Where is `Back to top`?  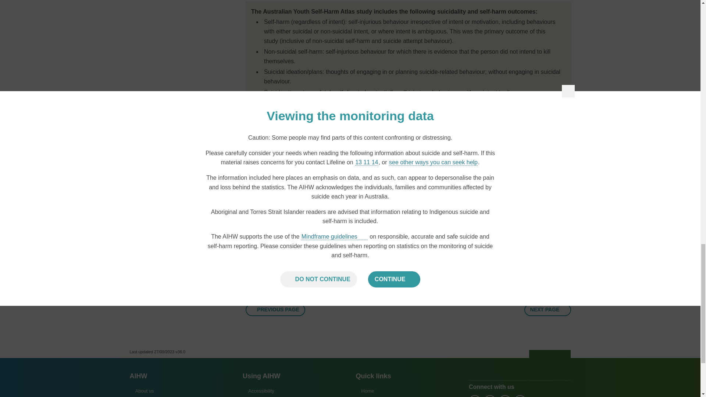
Back to top is located at coordinates (550, 354).